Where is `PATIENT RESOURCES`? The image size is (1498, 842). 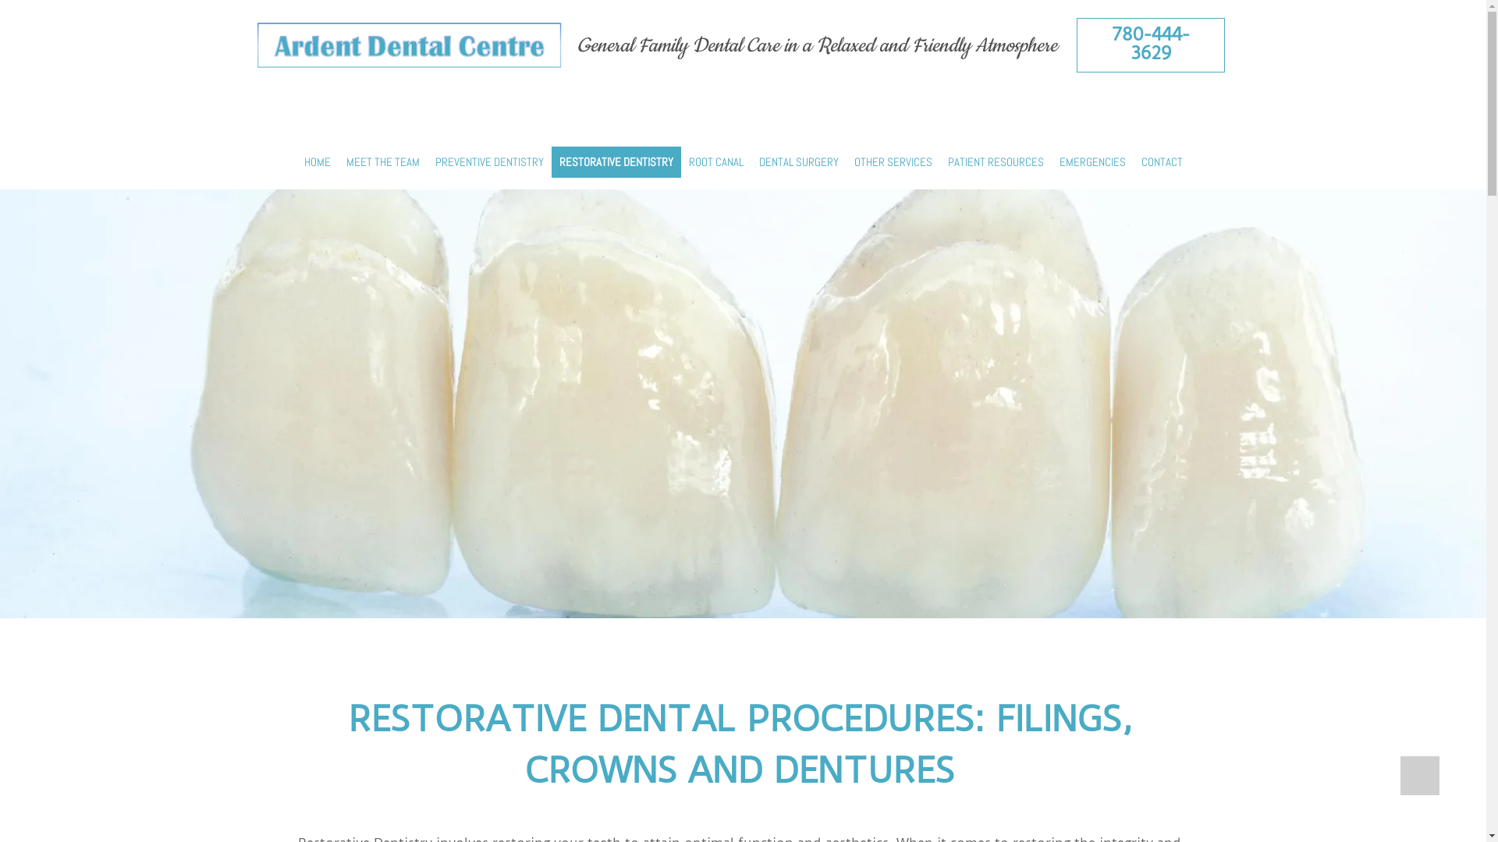
PATIENT RESOURCES is located at coordinates (996, 162).